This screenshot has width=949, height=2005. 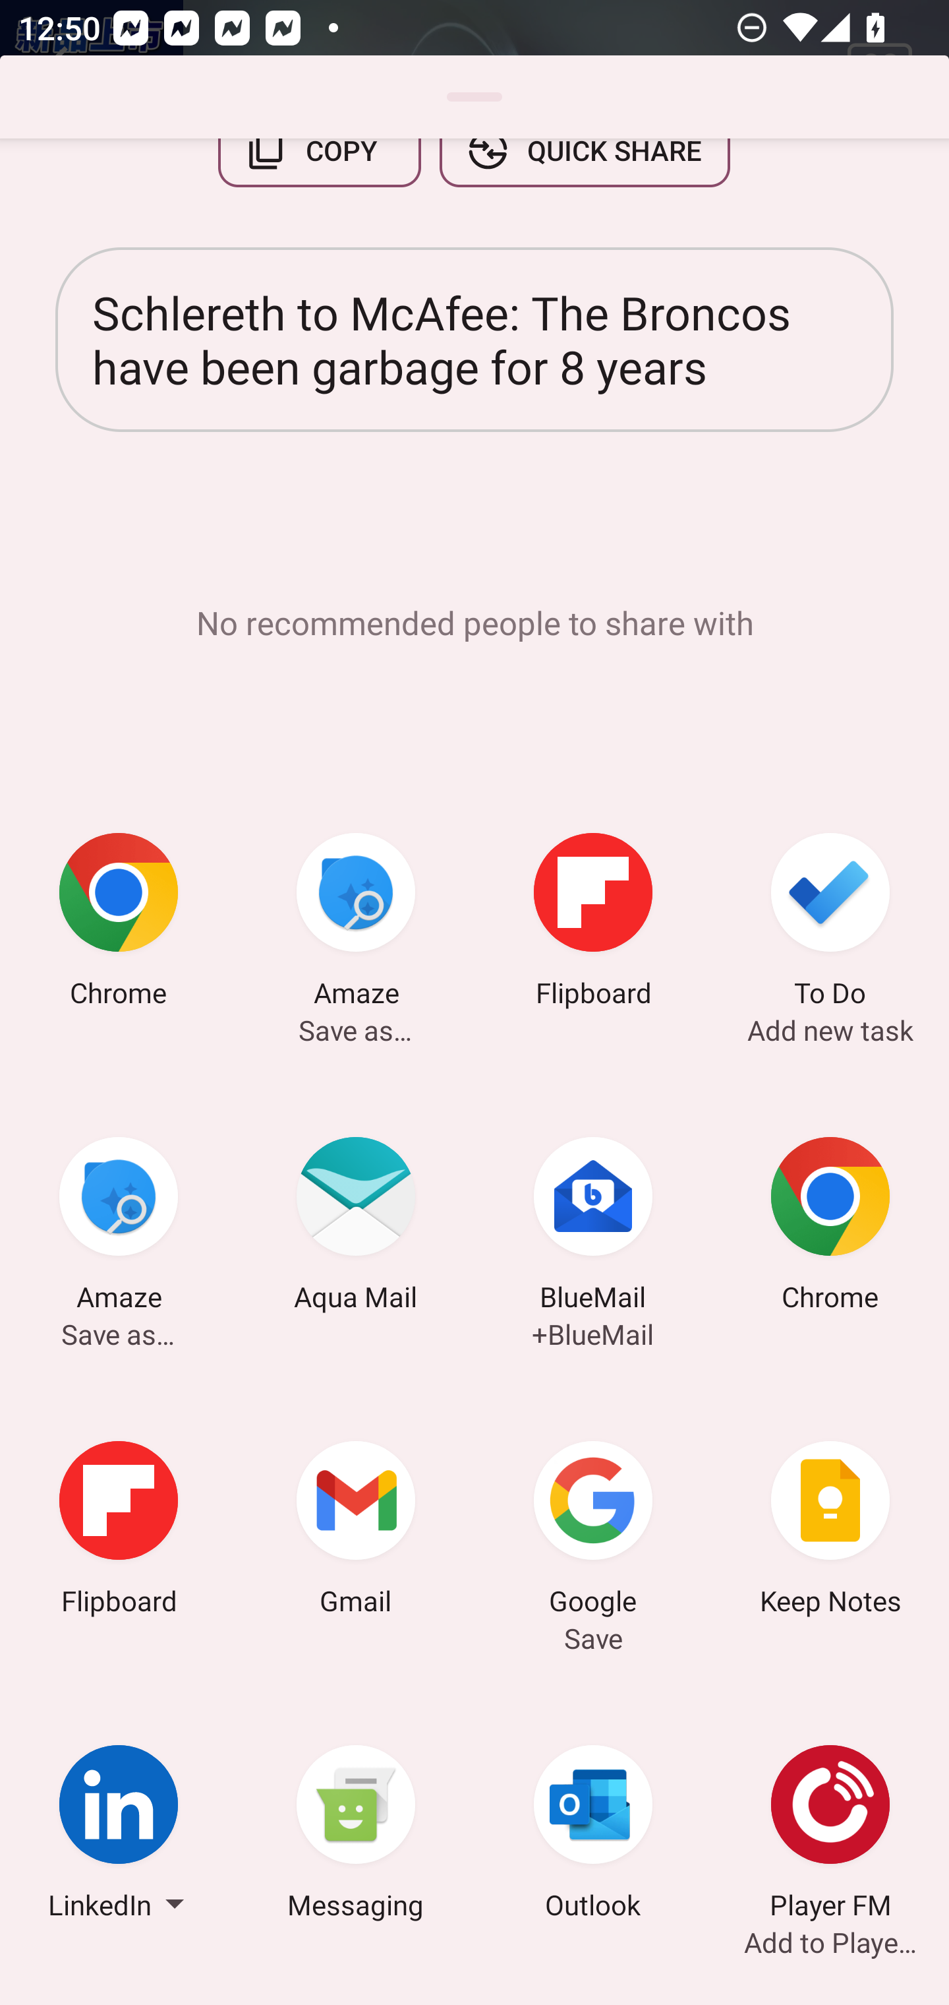 What do you see at coordinates (119, 1836) in the screenshot?
I see `LinkedIn` at bounding box center [119, 1836].